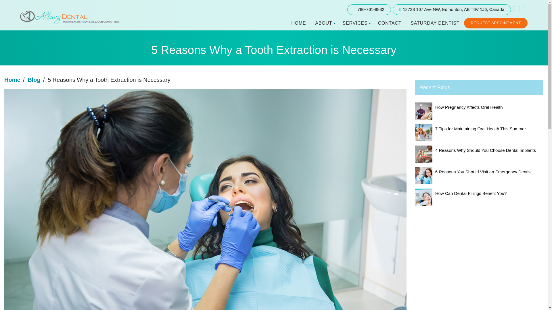 The width and height of the screenshot is (552, 310). I want to click on Services, so click(355, 24).